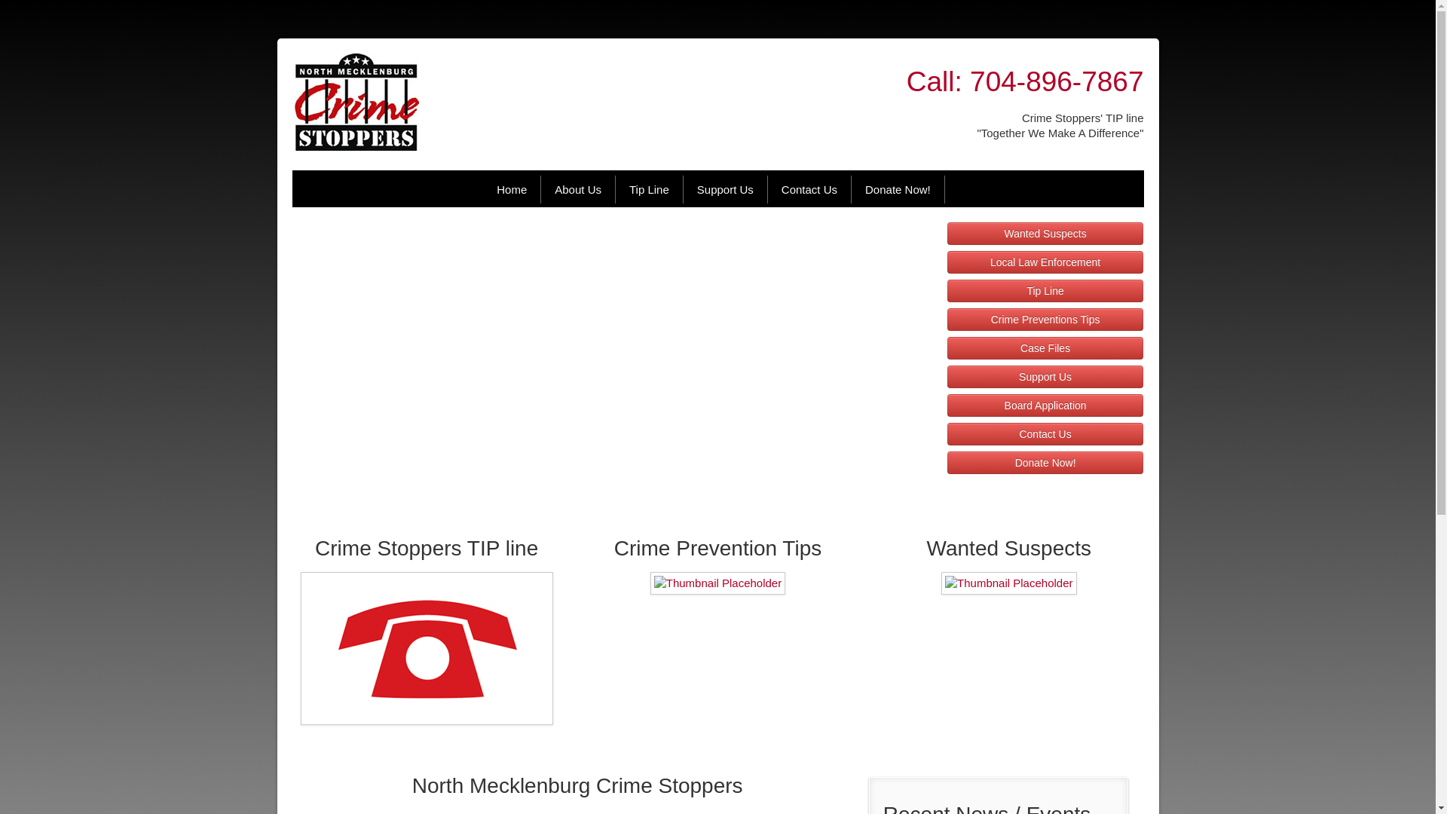 The height and width of the screenshot is (814, 1447). Describe the element at coordinates (1046, 377) in the screenshot. I see `Support Us` at that location.